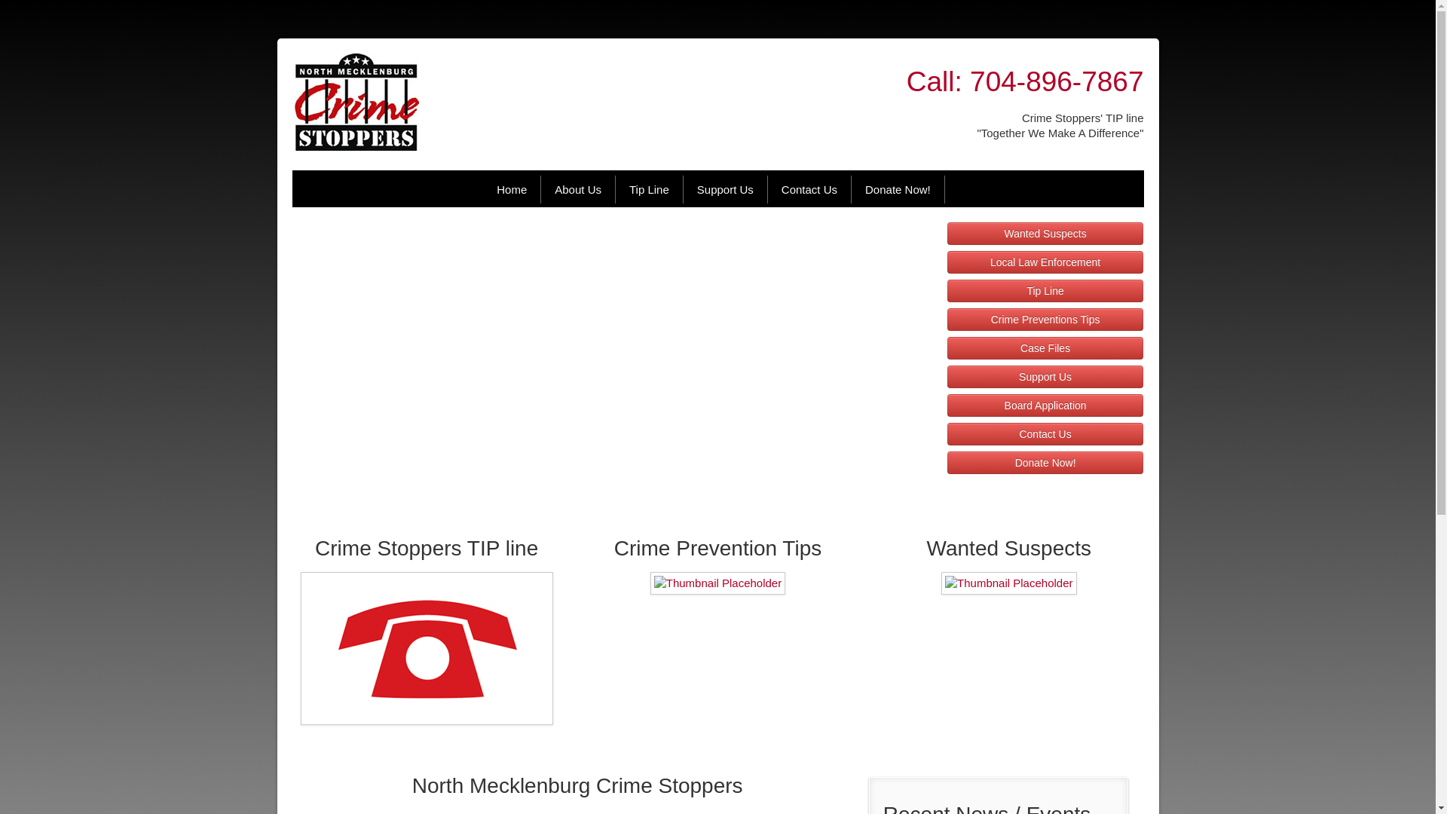 The height and width of the screenshot is (814, 1447). Describe the element at coordinates (1046, 377) in the screenshot. I see `Support Us` at that location.